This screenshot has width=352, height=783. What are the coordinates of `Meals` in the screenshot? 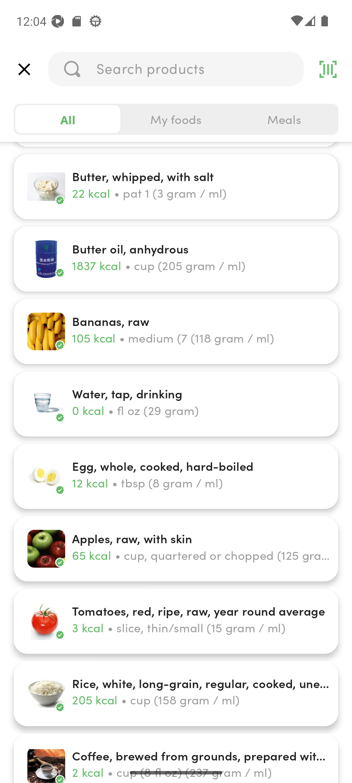 It's located at (284, 119).